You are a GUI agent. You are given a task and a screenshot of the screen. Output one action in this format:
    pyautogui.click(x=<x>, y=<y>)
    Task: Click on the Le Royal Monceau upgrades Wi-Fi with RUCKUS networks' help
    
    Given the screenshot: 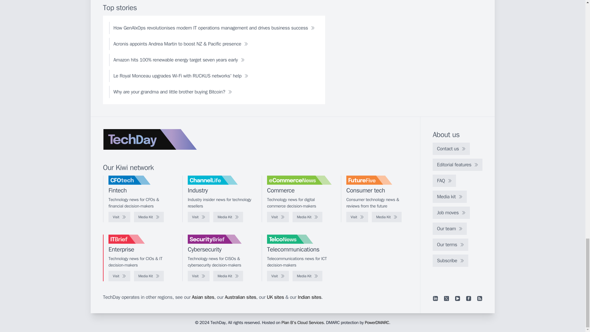 What is the action you would take?
    pyautogui.click(x=181, y=76)
    